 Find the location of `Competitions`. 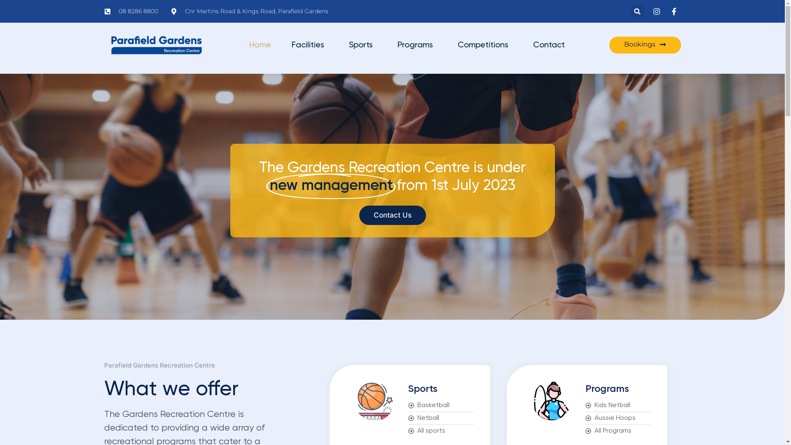

Competitions is located at coordinates (485, 45).